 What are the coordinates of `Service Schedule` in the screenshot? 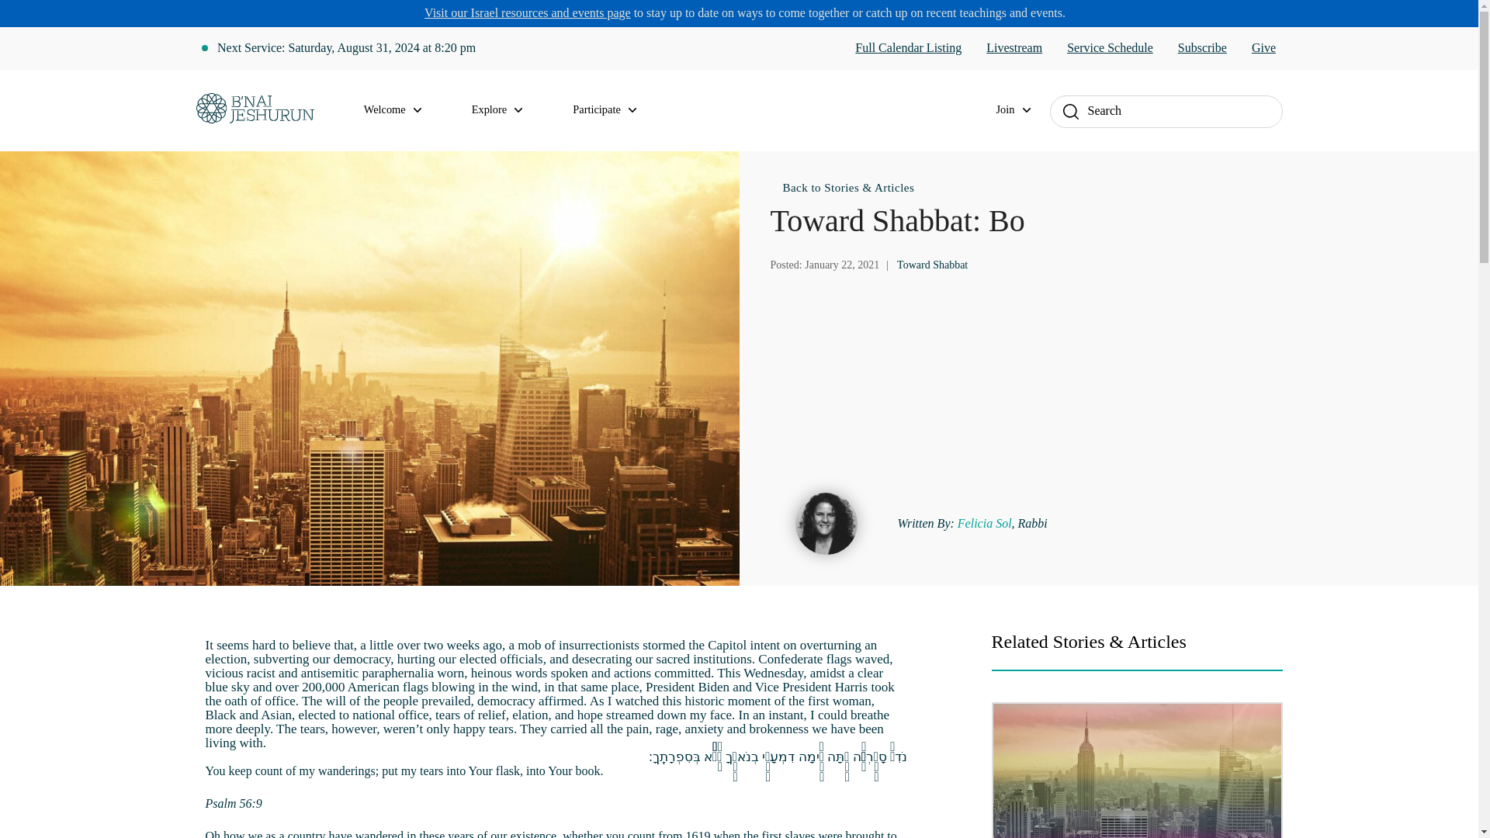 It's located at (1110, 48).